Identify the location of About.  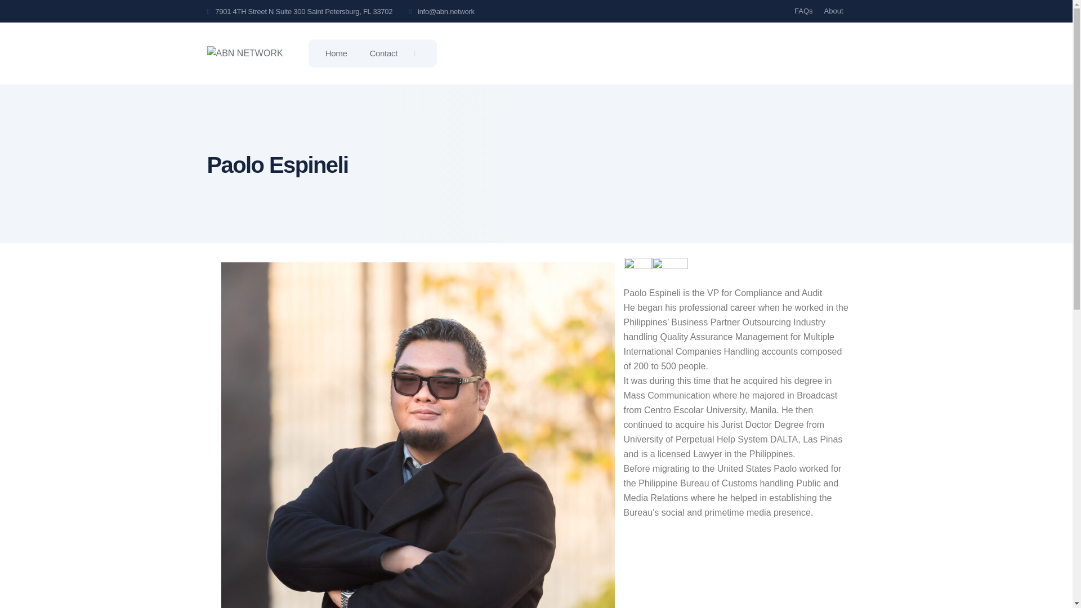
(833, 11).